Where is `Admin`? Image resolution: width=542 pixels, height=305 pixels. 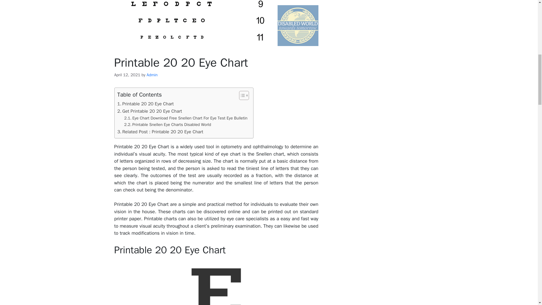 Admin is located at coordinates (152, 75).